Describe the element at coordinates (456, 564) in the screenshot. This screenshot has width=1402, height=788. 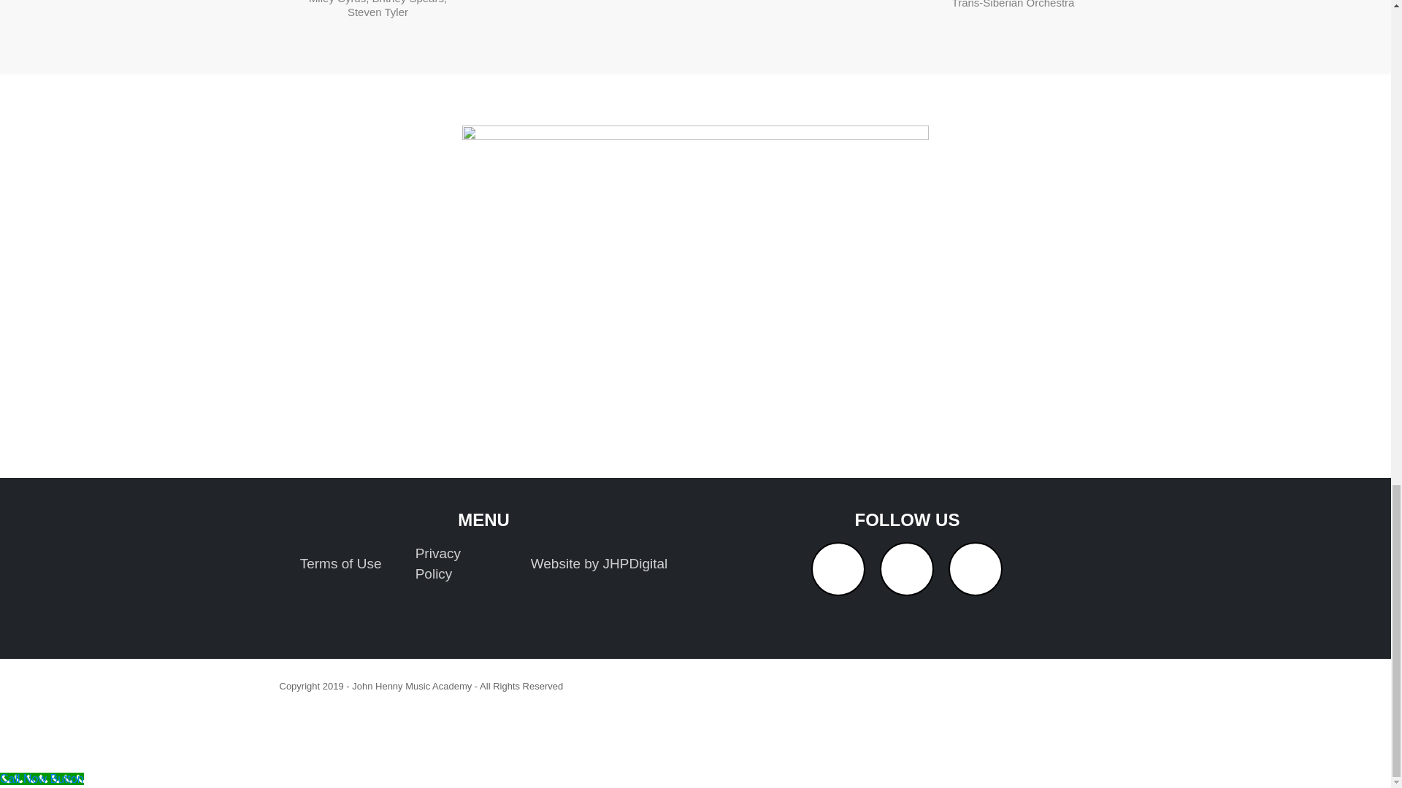
I see `Privacy Policy` at that location.